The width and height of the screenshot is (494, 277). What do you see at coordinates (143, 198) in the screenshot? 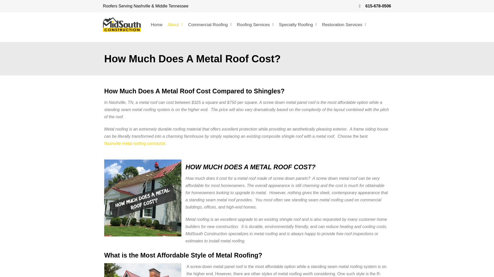
I see `How Much Does a Metal Roof Cost - MidSouth Construction LLC` at bounding box center [143, 198].